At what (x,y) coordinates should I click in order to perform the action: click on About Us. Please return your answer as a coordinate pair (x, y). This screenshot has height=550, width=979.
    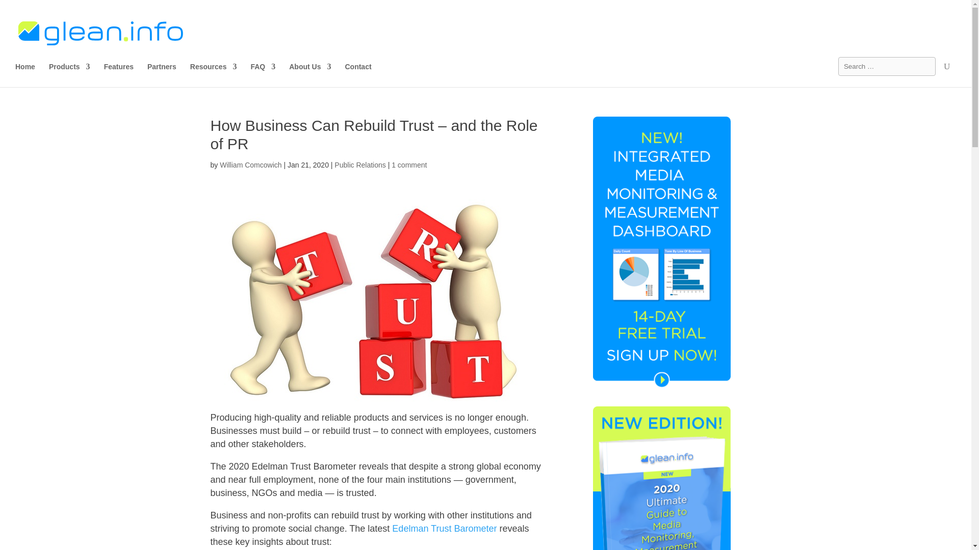
    Looking at the image, I should click on (310, 75).